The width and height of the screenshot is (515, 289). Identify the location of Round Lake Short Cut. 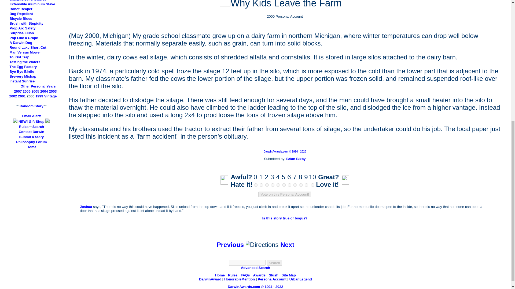
(28, 47).